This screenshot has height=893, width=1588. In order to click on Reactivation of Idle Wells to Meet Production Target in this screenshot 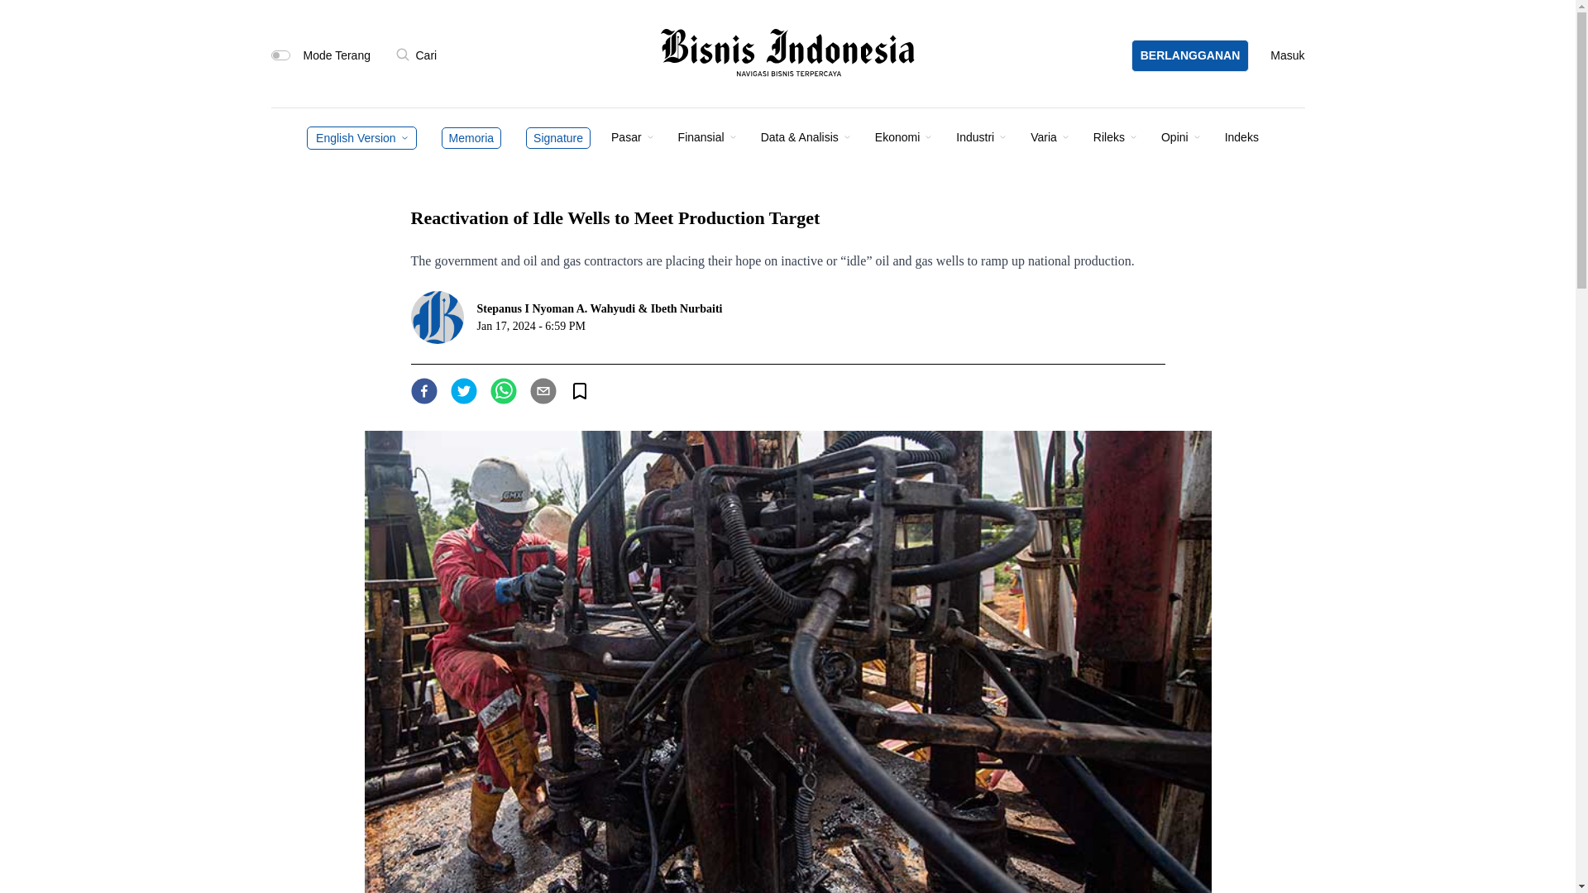, I will do `click(543, 390)`.